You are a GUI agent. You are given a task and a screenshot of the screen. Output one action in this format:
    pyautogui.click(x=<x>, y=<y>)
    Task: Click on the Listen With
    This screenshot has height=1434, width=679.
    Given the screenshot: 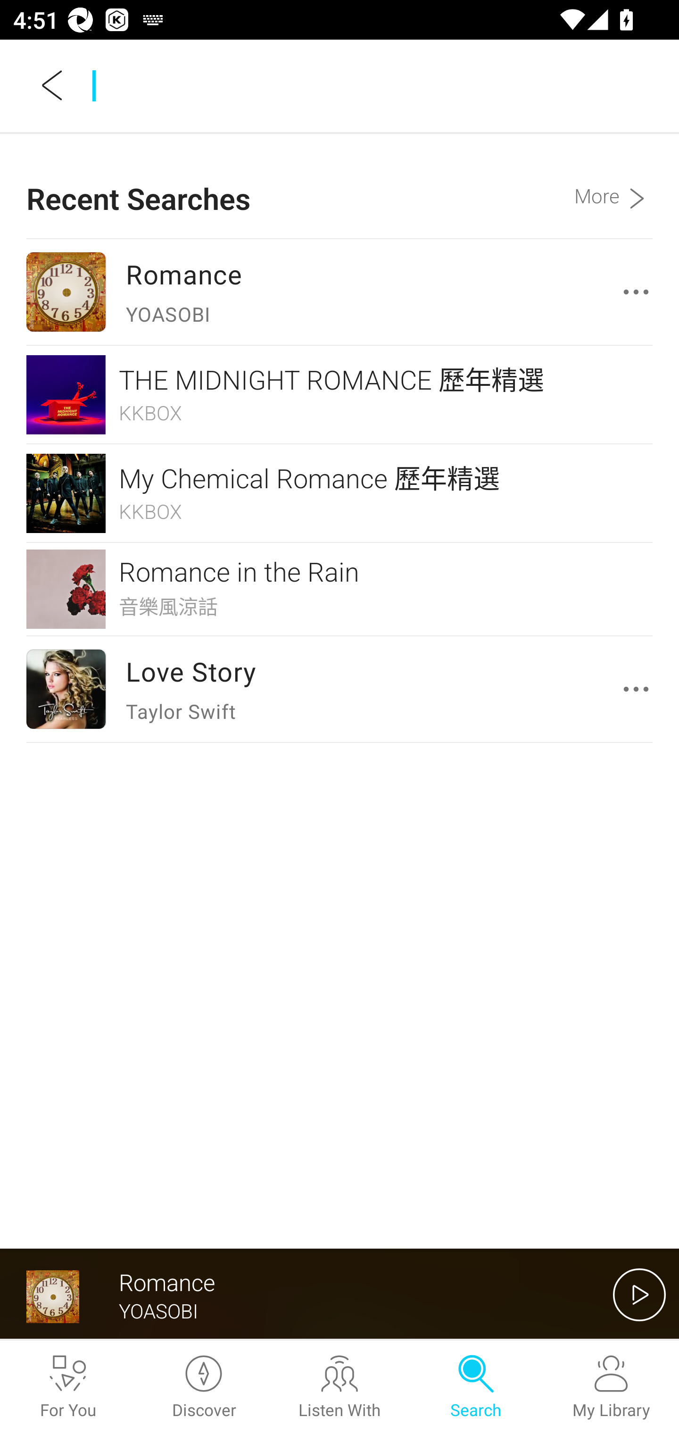 What is the action you would take?
    pyautogui.click(x=339, y=1387)
    